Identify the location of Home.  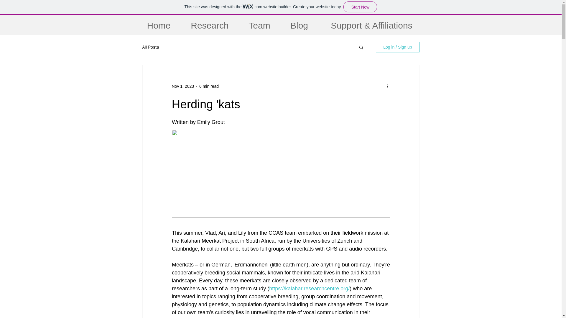
(159, 25).